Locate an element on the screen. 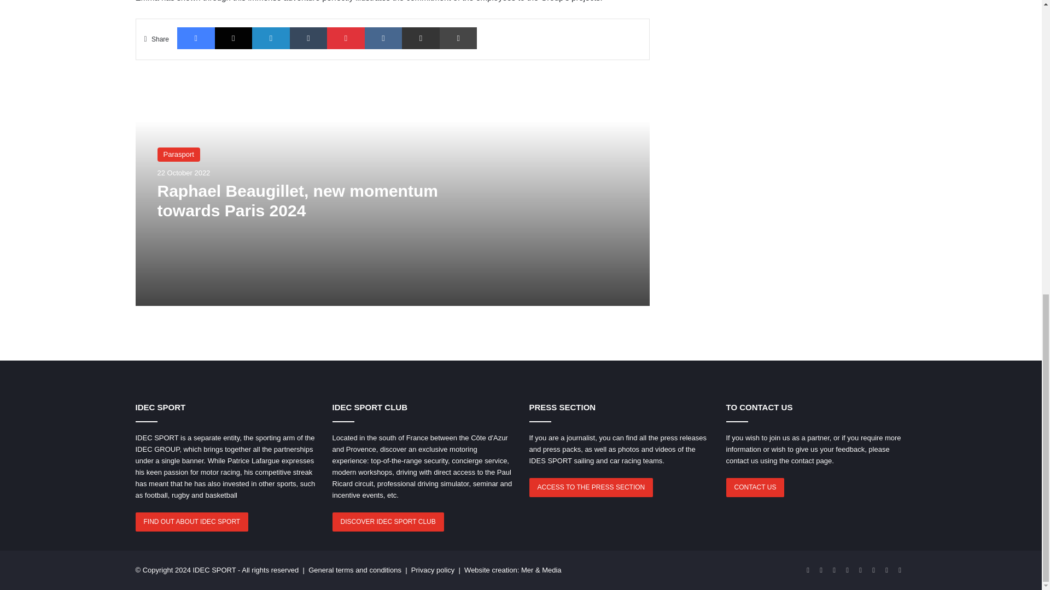  LinkedIn is located at coordinates (270, 38).